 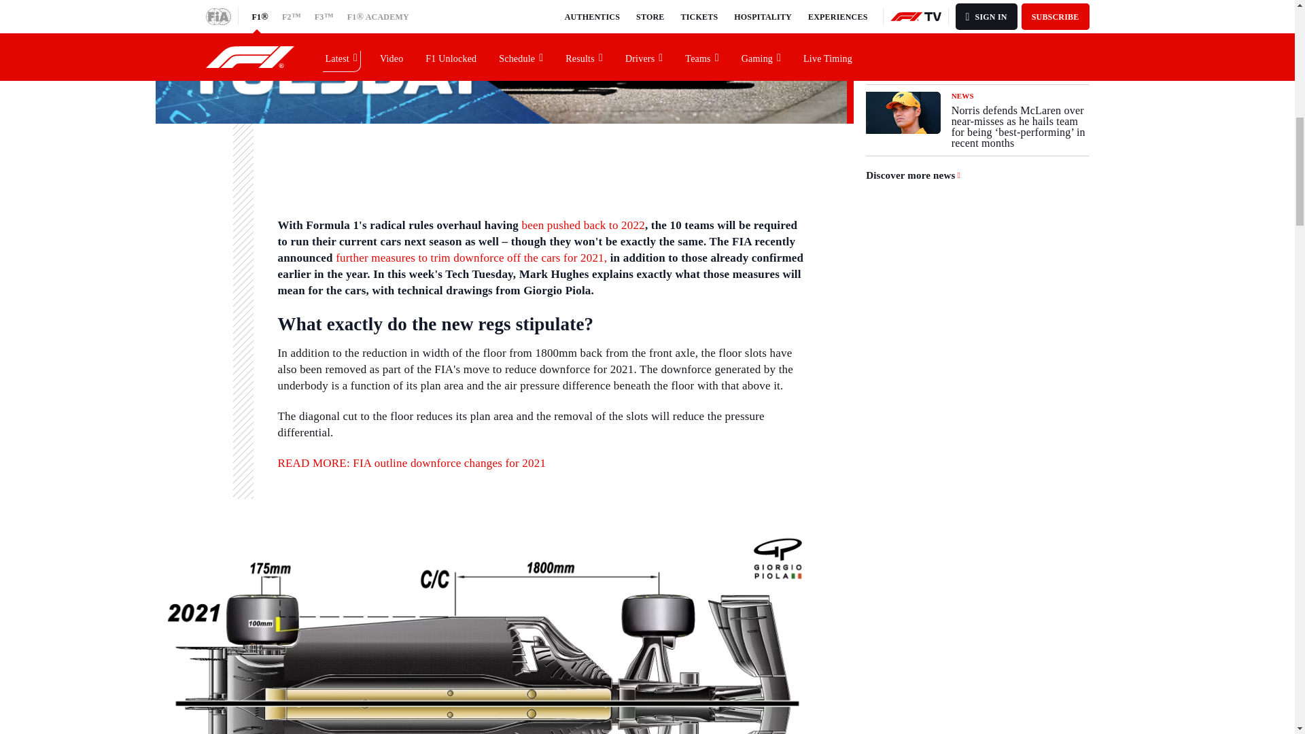 I want to click on Discover more news, so click(x=913, y=175).